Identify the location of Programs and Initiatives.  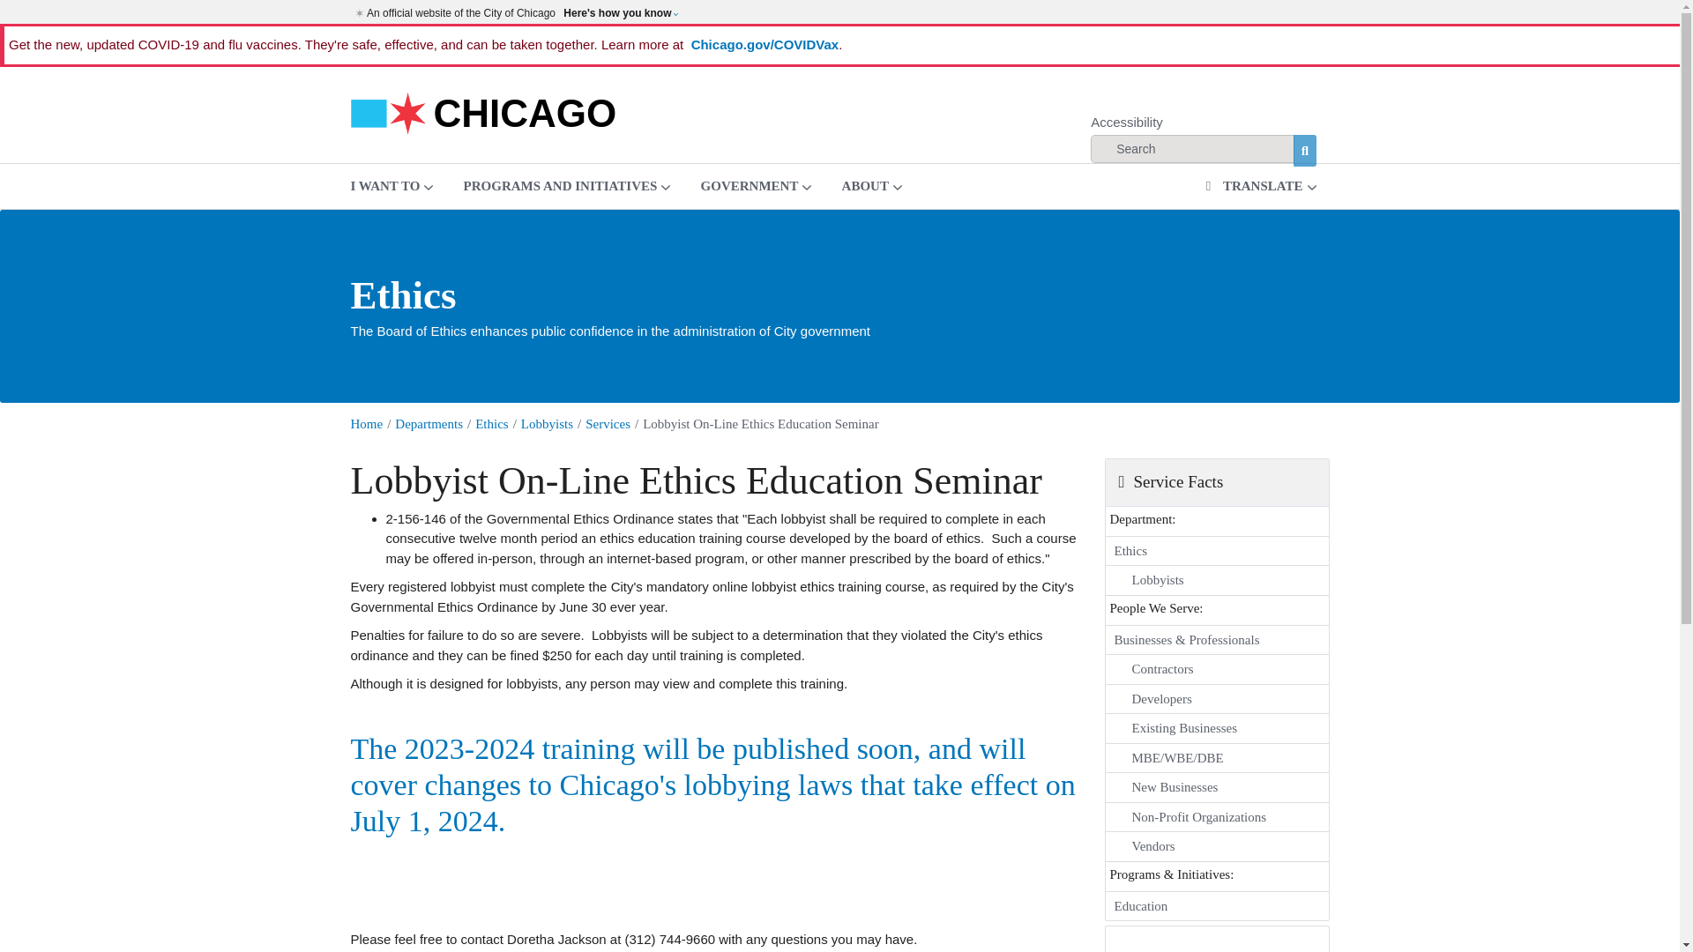
(566, 185).